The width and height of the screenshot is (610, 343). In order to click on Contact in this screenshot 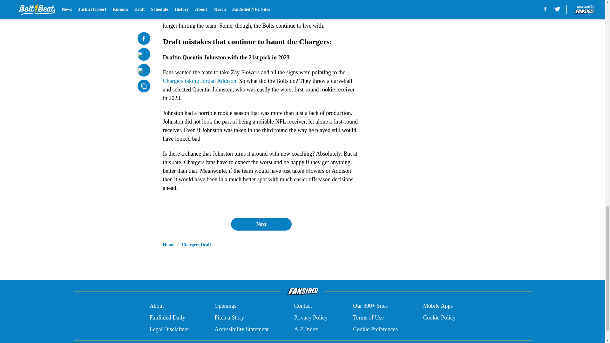, I will do `click(303, 306)`.